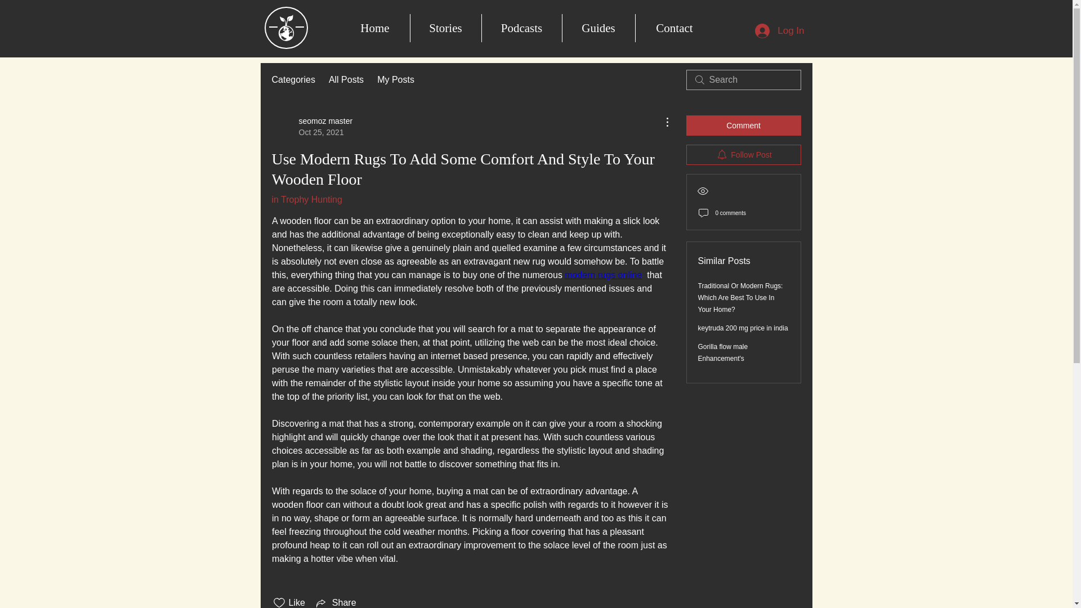  I want to click on modern rugs online, so click(603, 275).